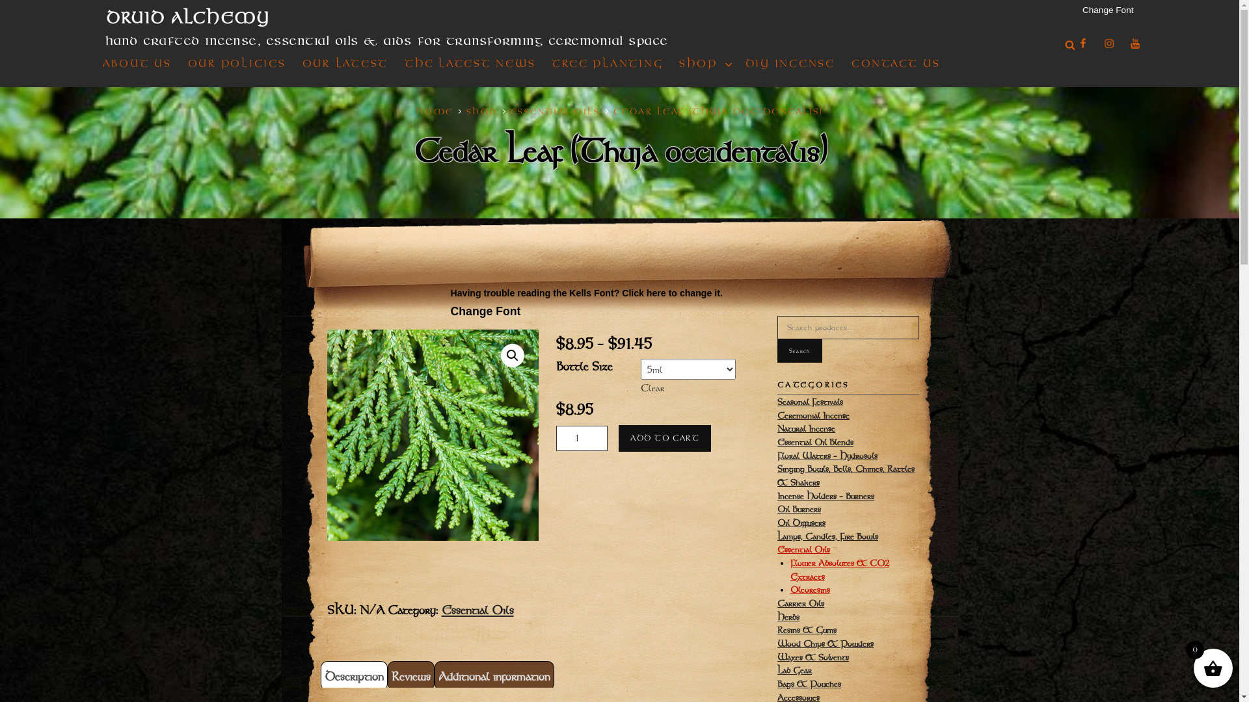  What do you see at coordinates (354, 676) in the screenshot?
I see `Description` at bounding box center [354, 676].